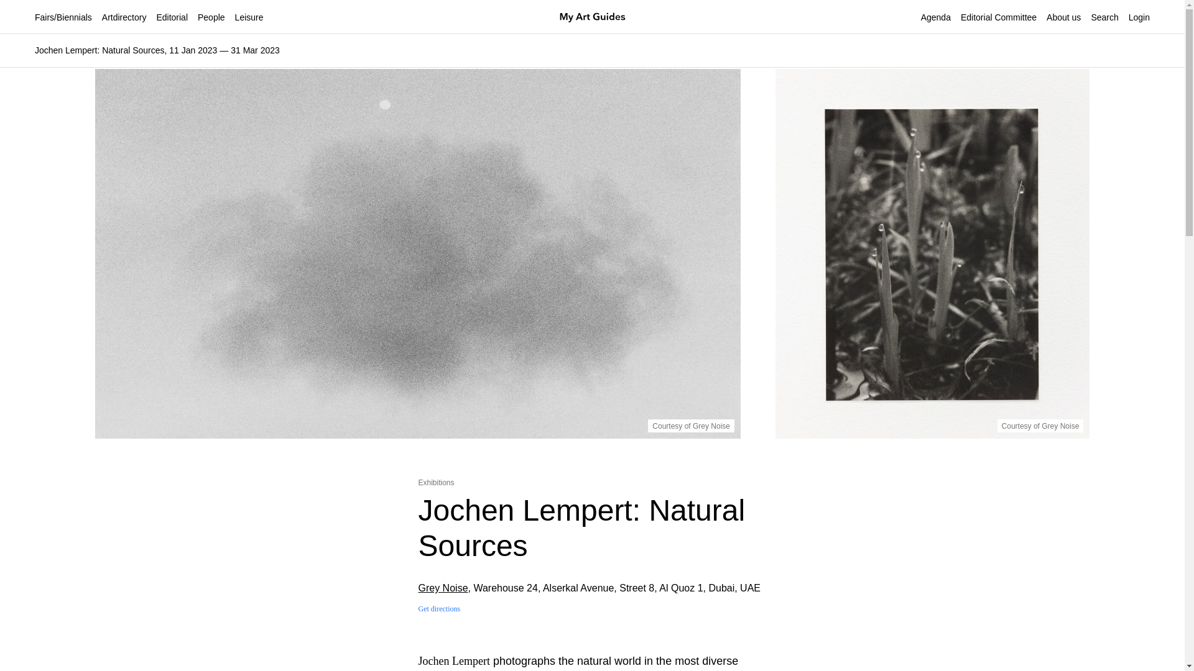 Image resolution: width=1194 pixels, height=671 pixels. I want to click on Artdirectory, so click(124, 17).